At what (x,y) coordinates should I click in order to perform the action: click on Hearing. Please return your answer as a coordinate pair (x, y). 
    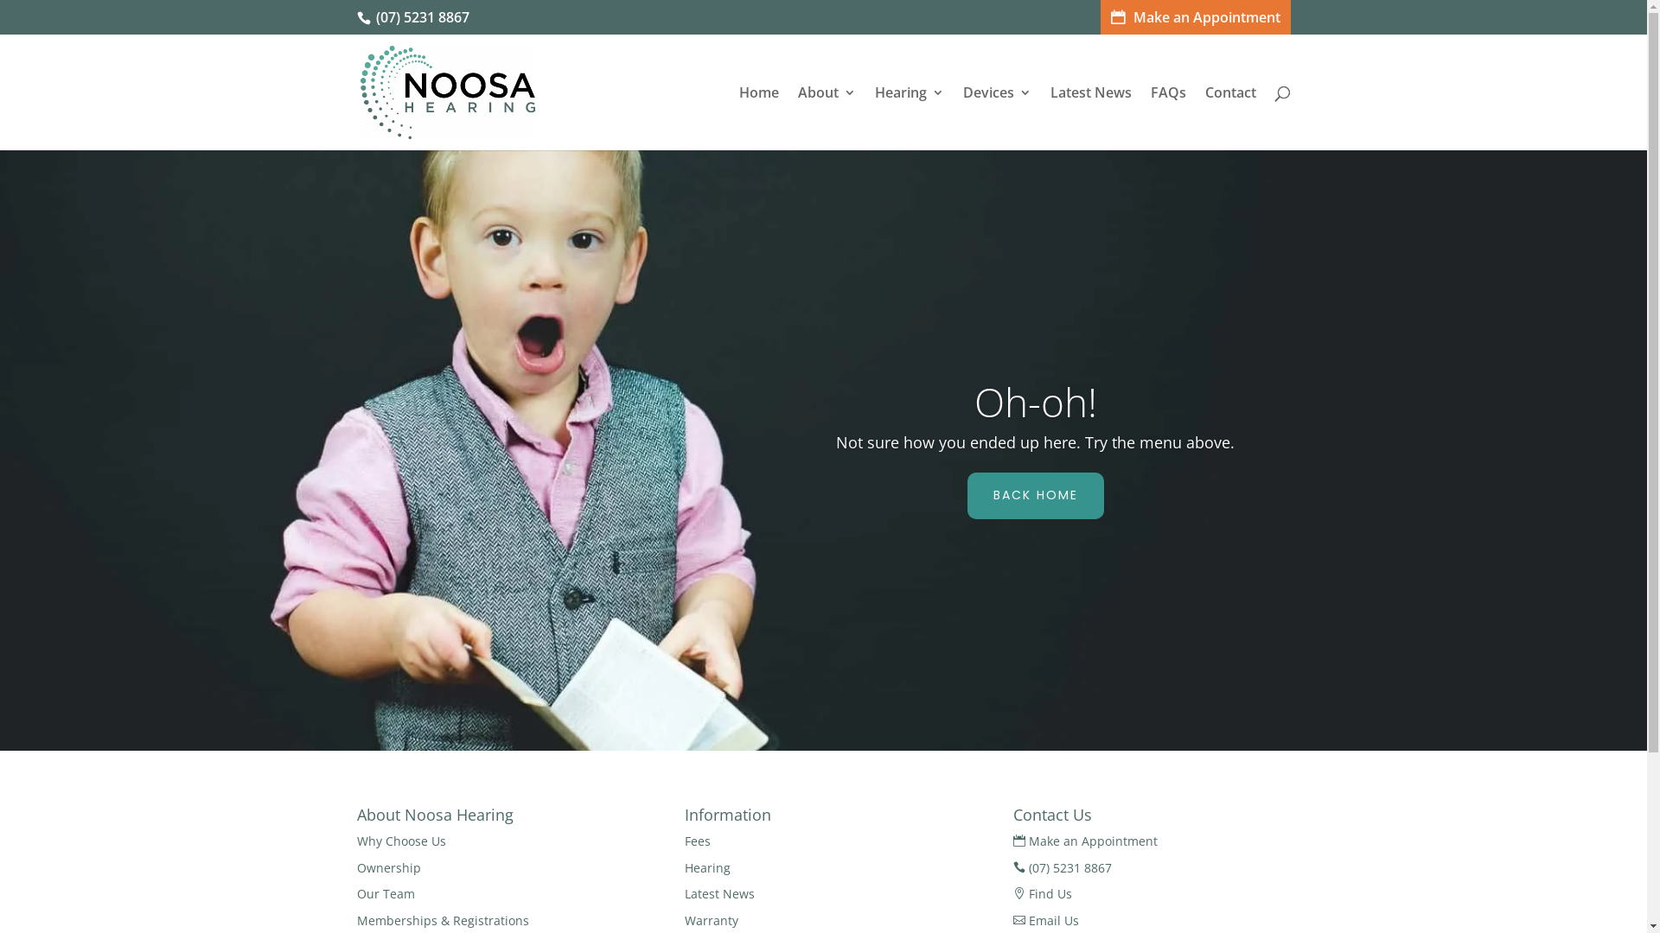
    Looking at the image, I should click on (707, 867).